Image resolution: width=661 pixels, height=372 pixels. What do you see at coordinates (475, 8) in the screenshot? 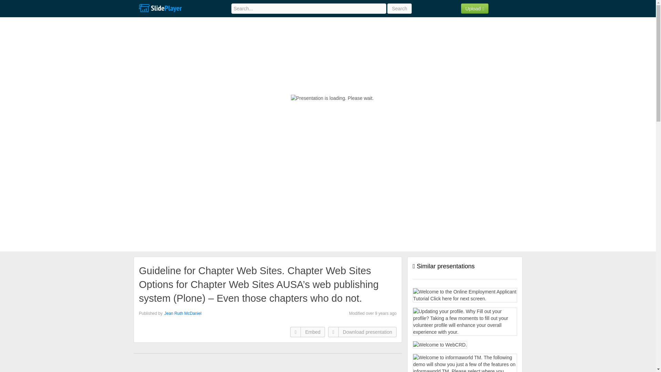
I see `Upload` at bounding box center [475, 8].